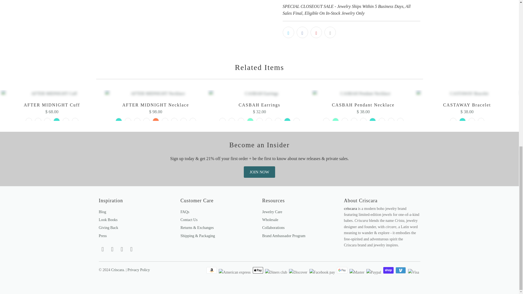 The image size is (523, 294). I want to click on Share this on Twitter, so click(288, 32).